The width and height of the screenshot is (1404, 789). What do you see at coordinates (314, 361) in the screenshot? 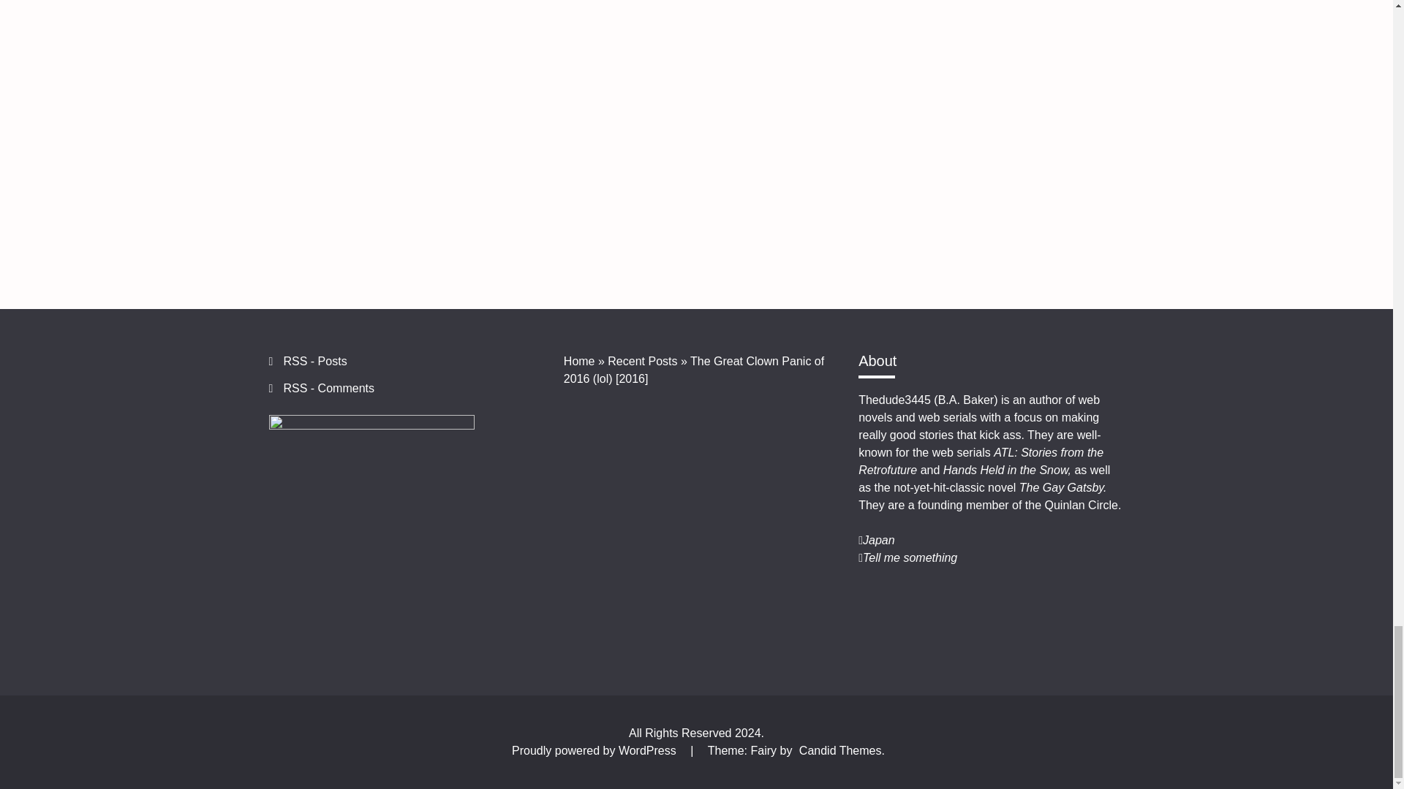
I see `Subscribe to posts` at bounding box center [314, 361].